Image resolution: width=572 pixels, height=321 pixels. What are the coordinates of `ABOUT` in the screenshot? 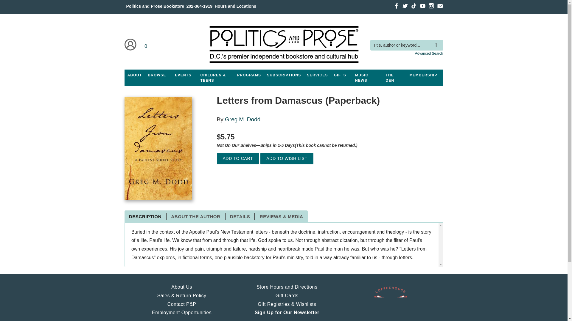 It's located at (135, 75).